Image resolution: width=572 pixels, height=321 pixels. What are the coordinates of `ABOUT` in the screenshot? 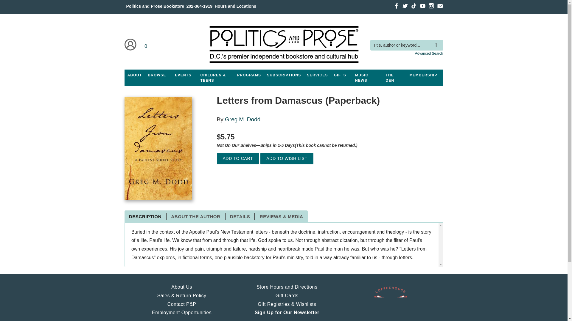 It's located at (135, 75).